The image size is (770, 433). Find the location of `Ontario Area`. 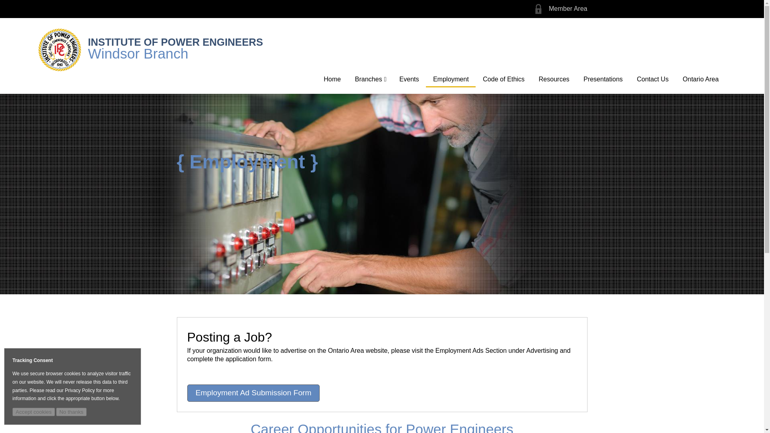

Ontario Area is located at coordinates (701, 79).